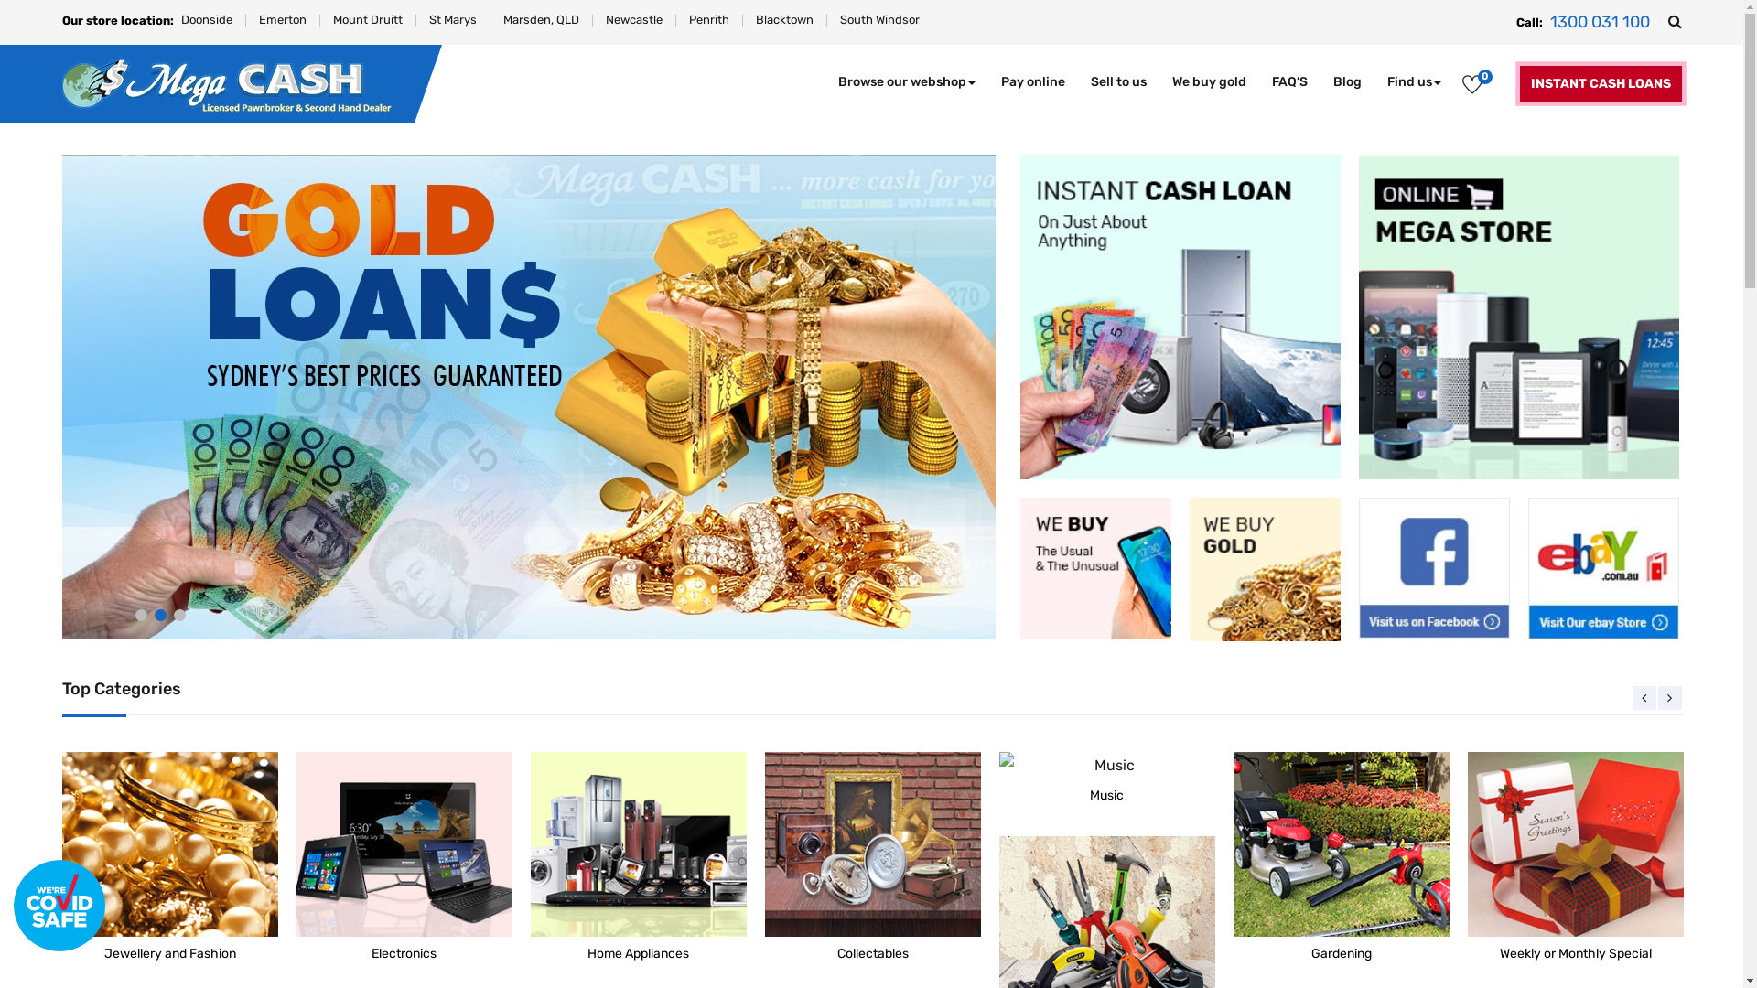 The height and width of the screenshot is (988, 1757). I want to click on Music, so click(1107, 766).